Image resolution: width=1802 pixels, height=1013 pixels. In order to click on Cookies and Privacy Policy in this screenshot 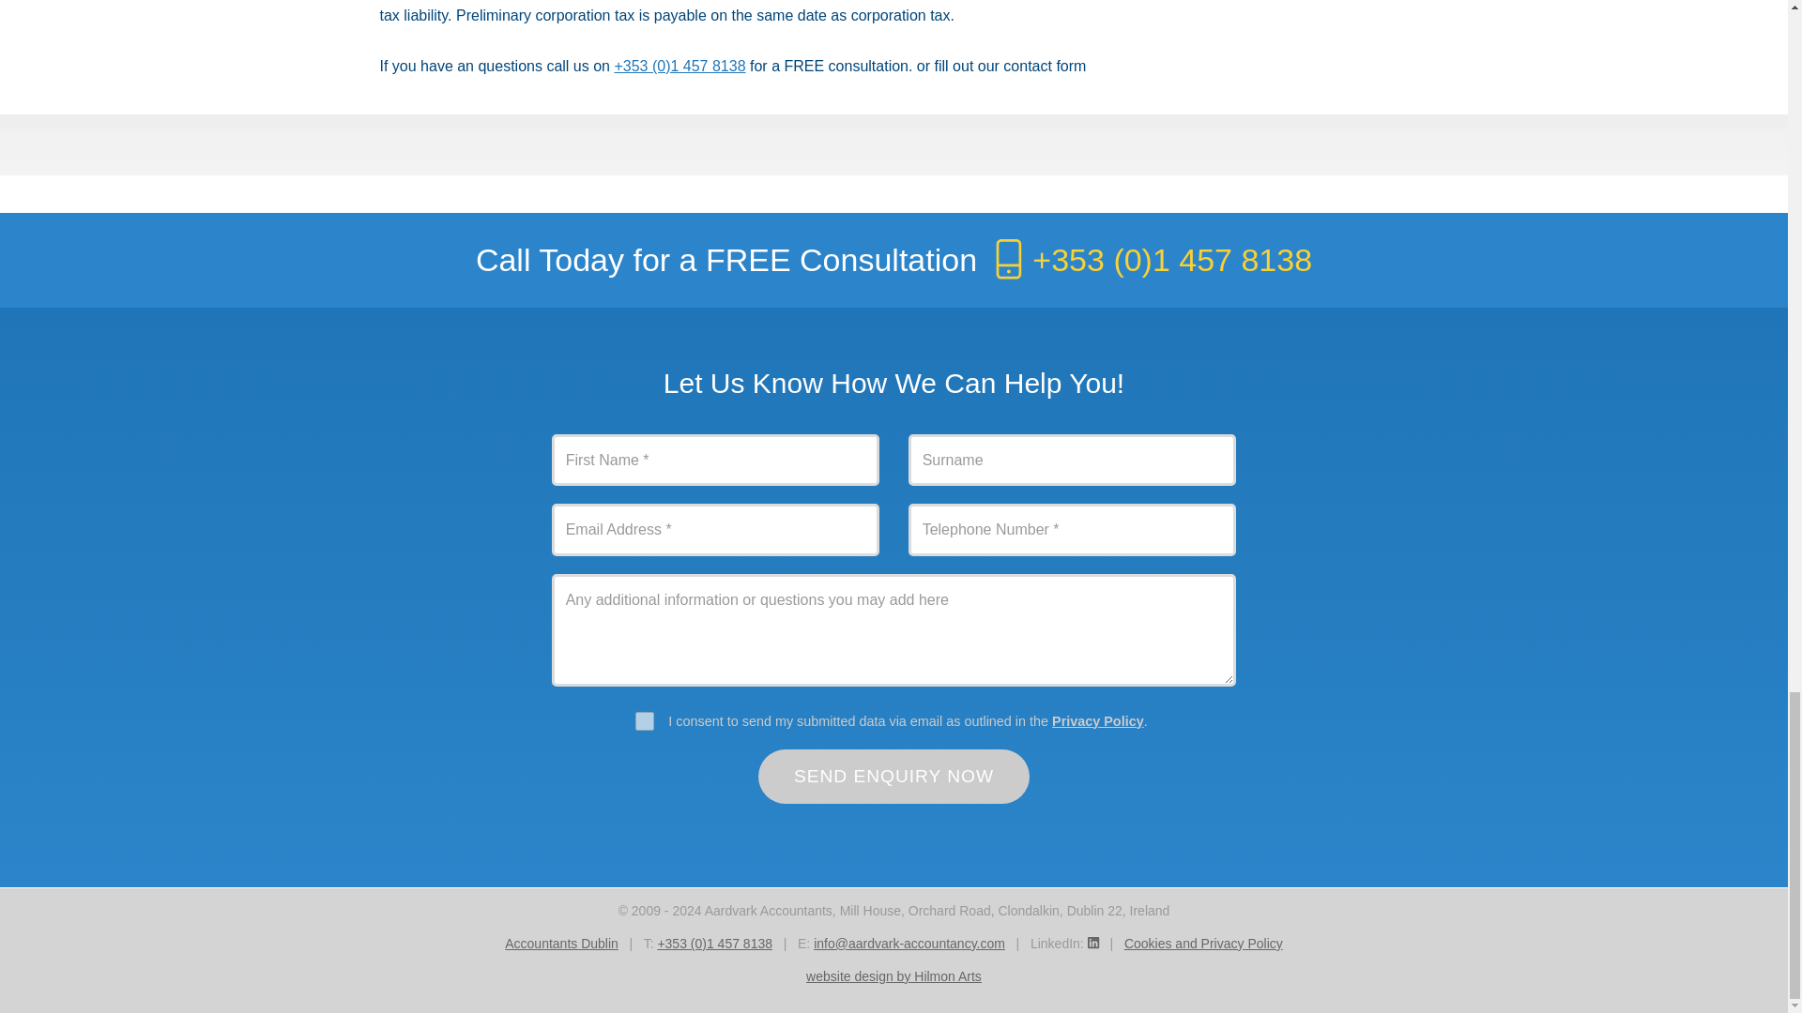, I will do `click(1203, 944)`.